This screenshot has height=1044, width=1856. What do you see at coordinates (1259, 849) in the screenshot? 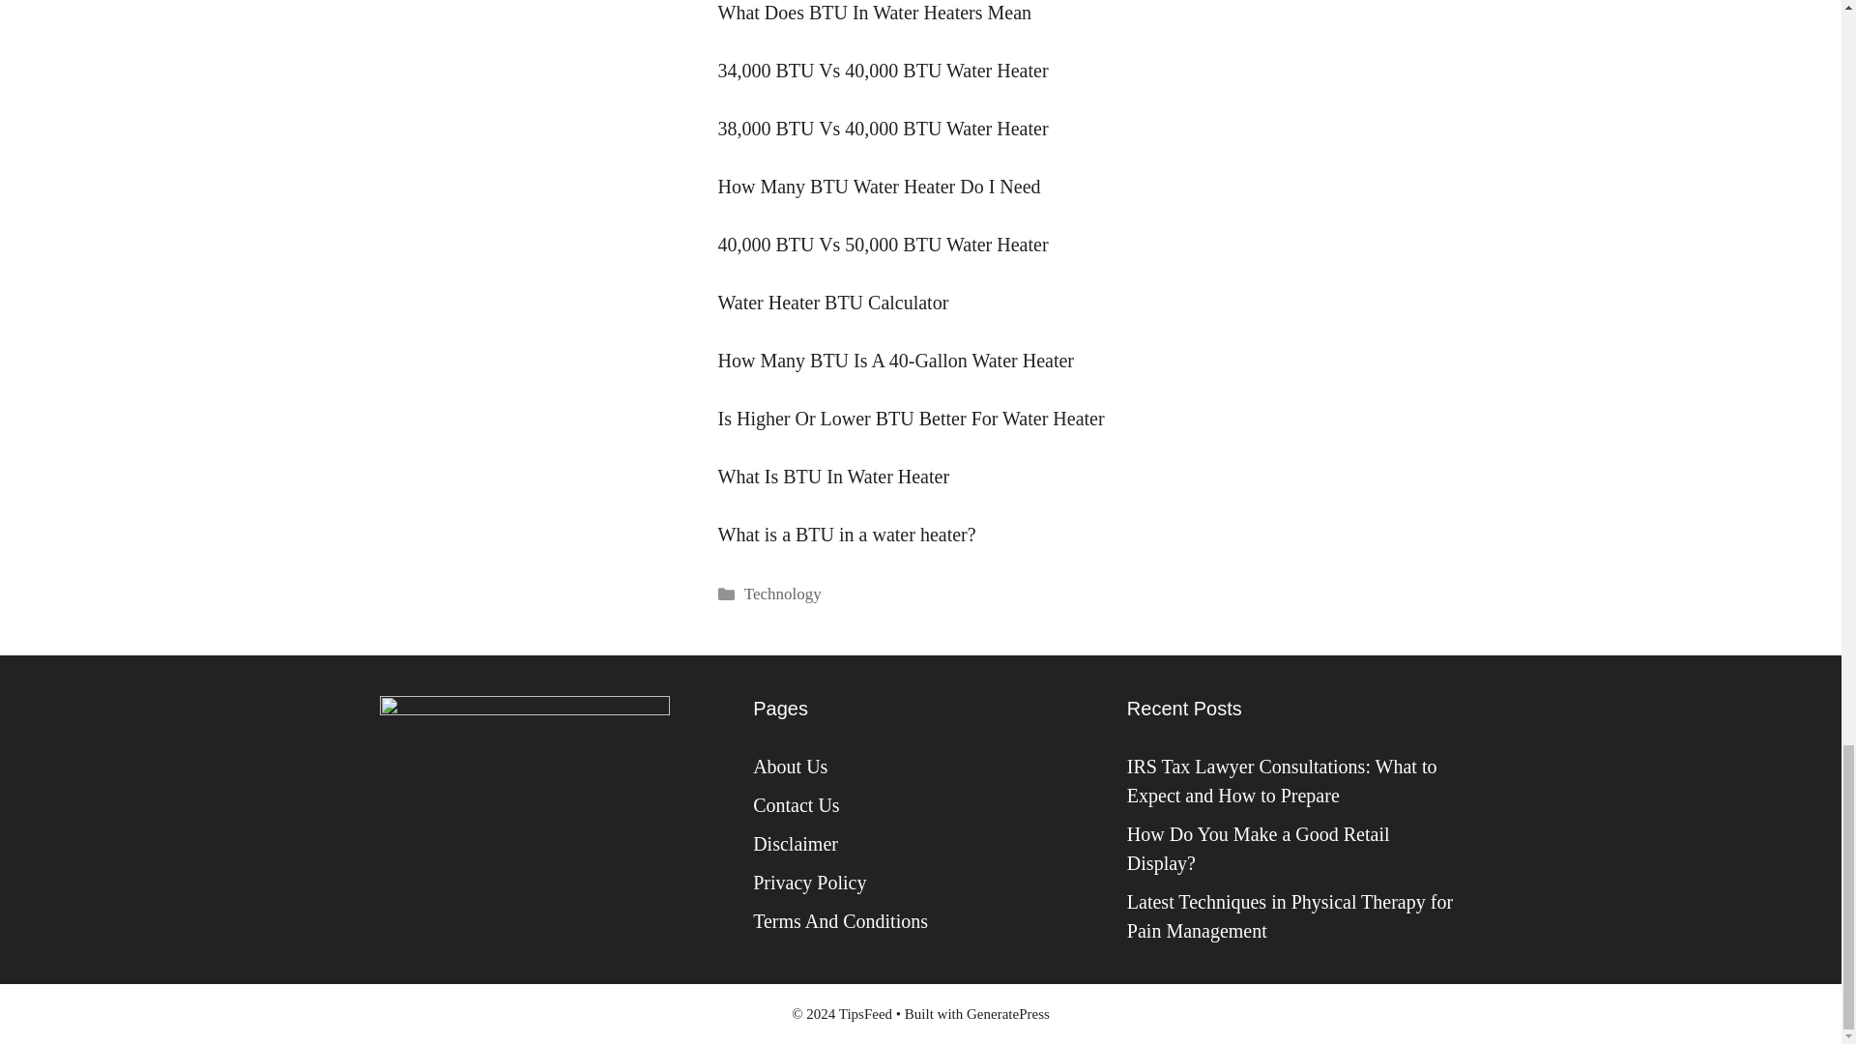
I see `How Do You Make a Good Retail Display?` at bounding box center [1259, 849].